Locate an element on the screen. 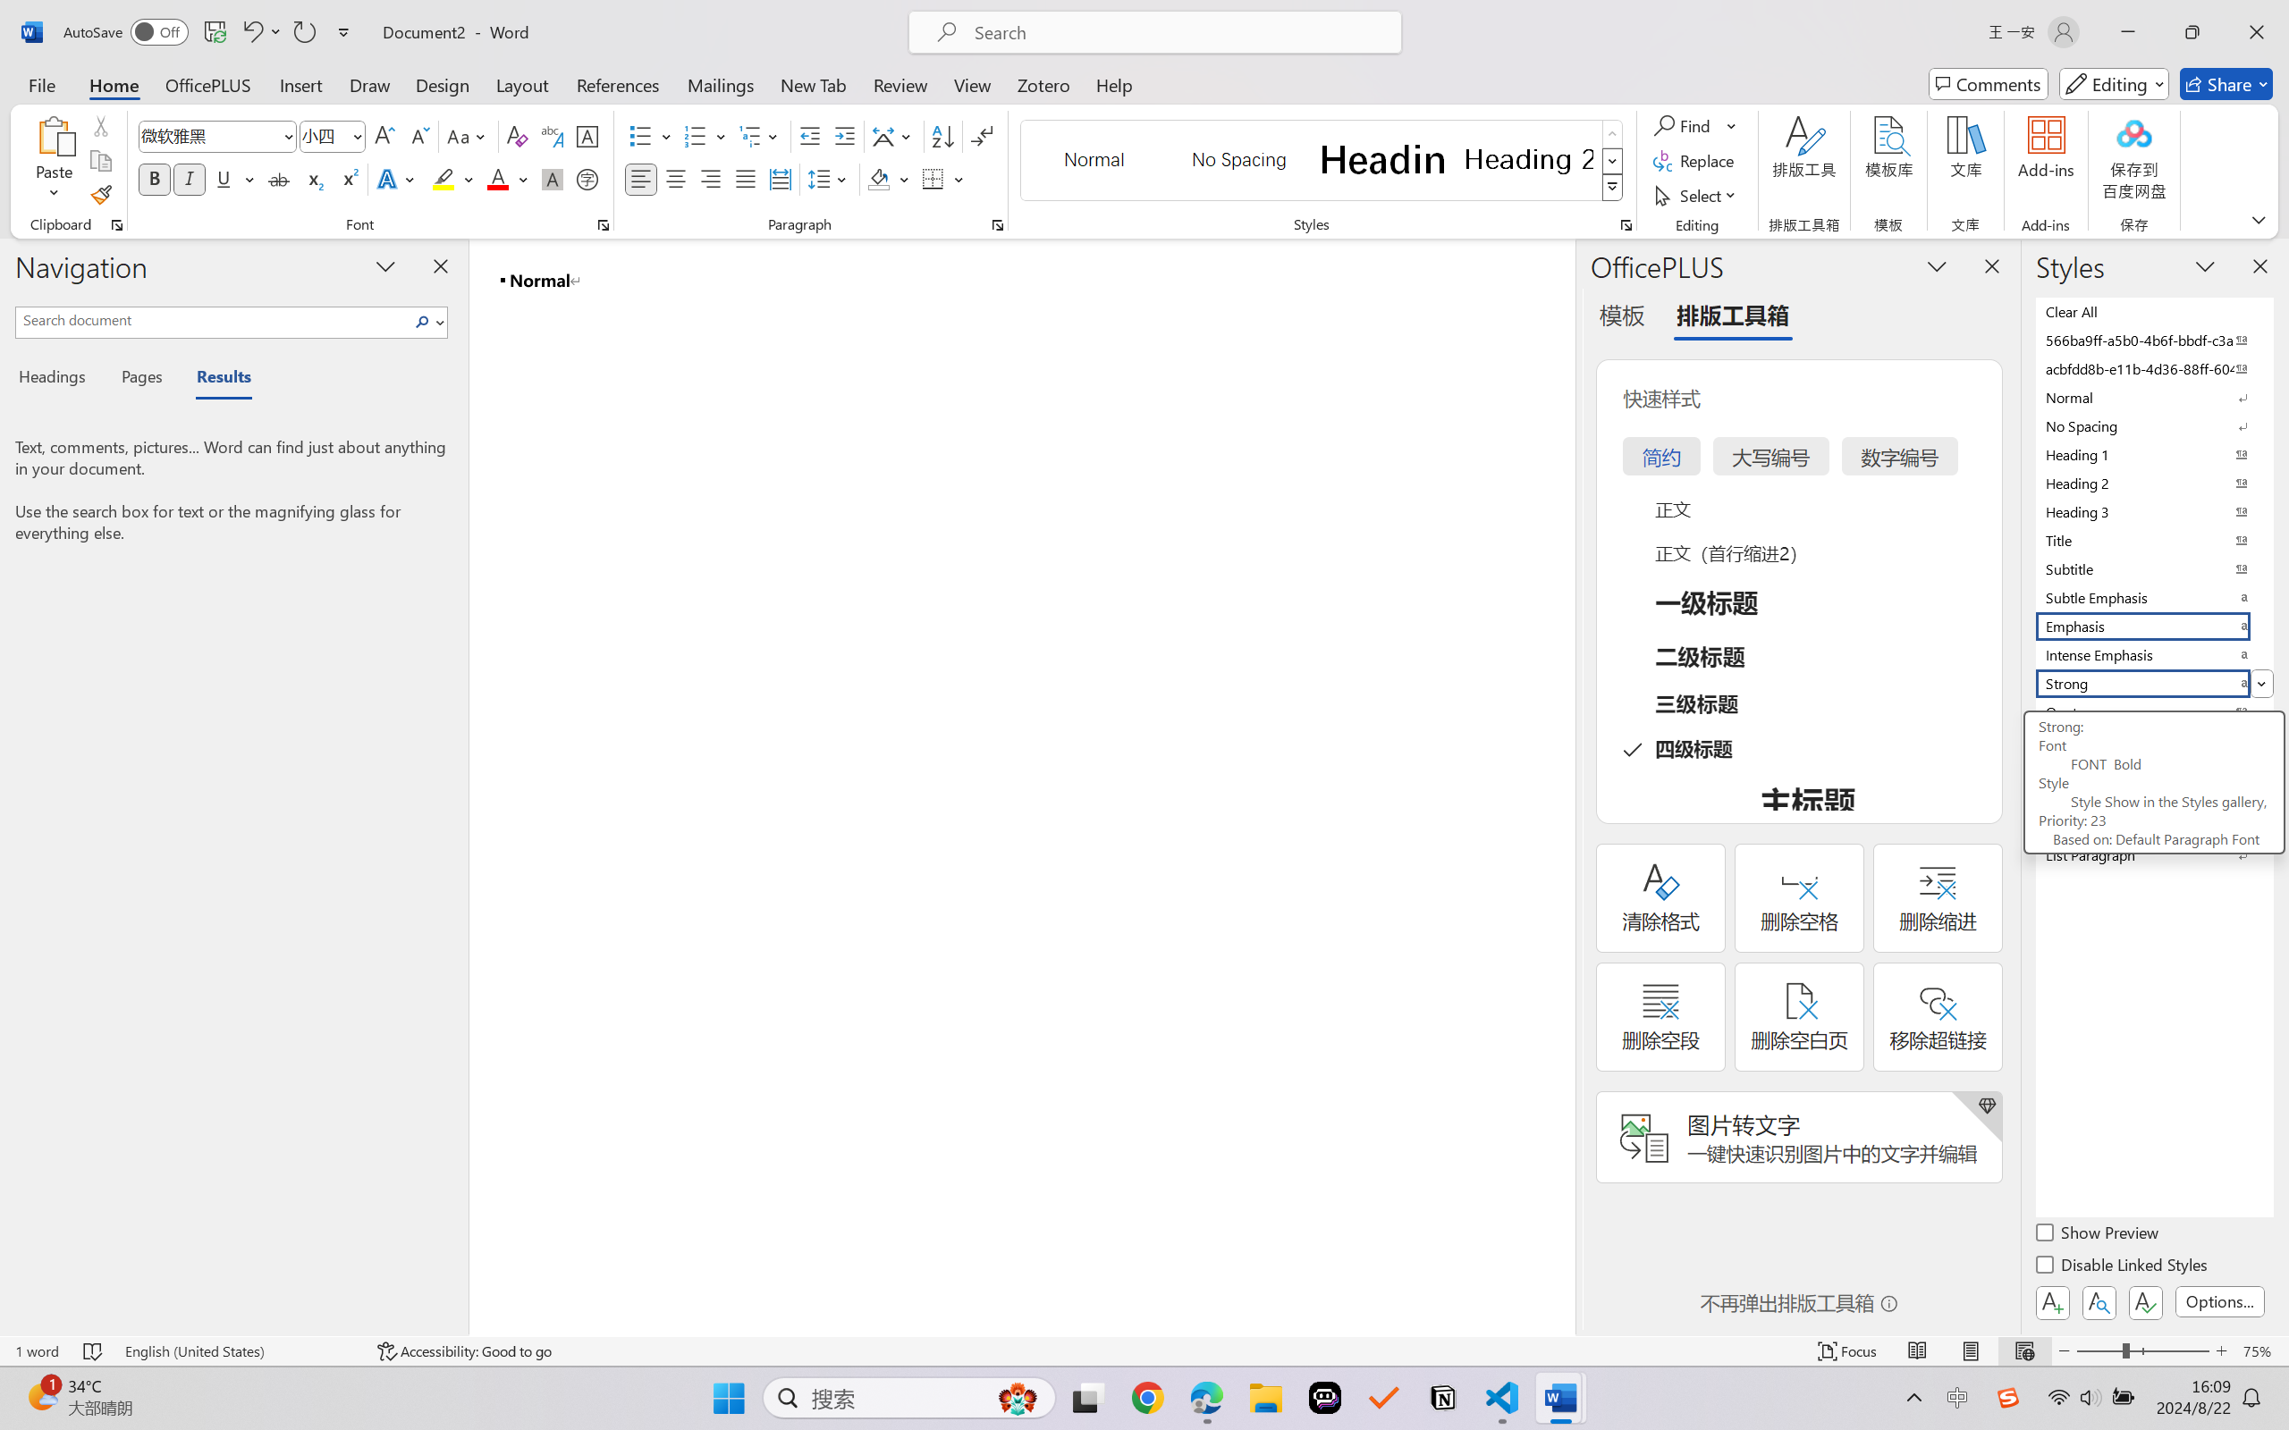 The width and height of the screenshot is (2289, 1430). OfficePLUS is located at coordinates (207, 84).